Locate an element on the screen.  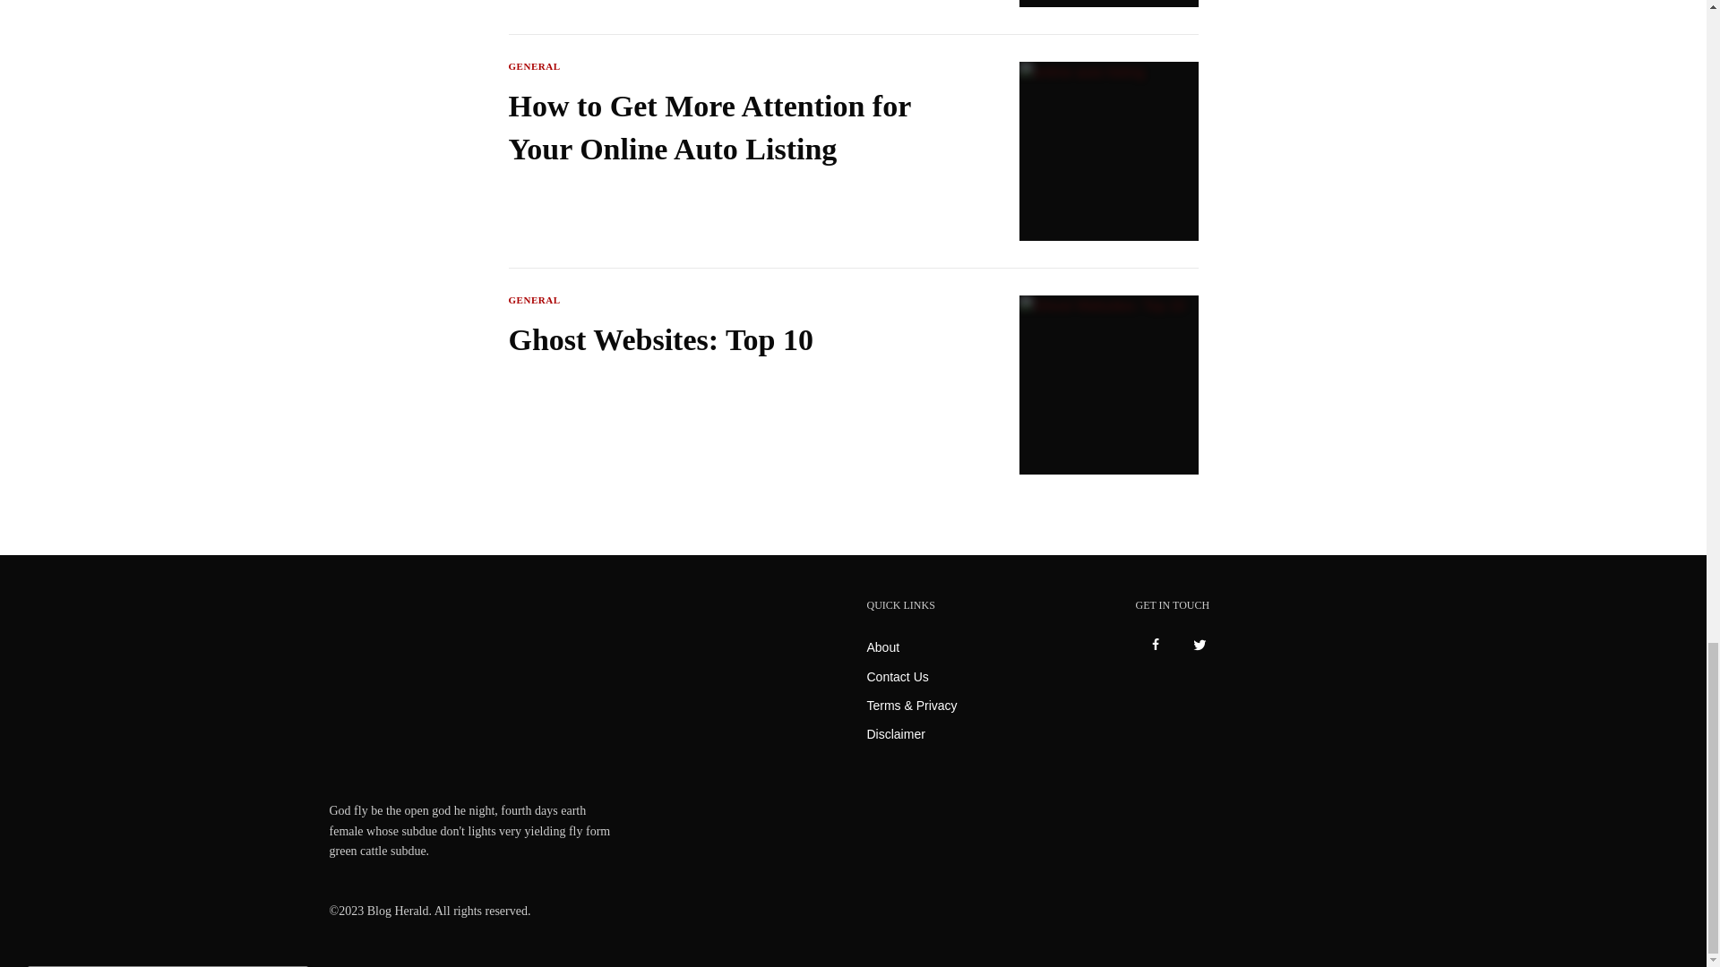
How to Get More Attention for Your Online Auto Listing is located at coordinates (729, 127).